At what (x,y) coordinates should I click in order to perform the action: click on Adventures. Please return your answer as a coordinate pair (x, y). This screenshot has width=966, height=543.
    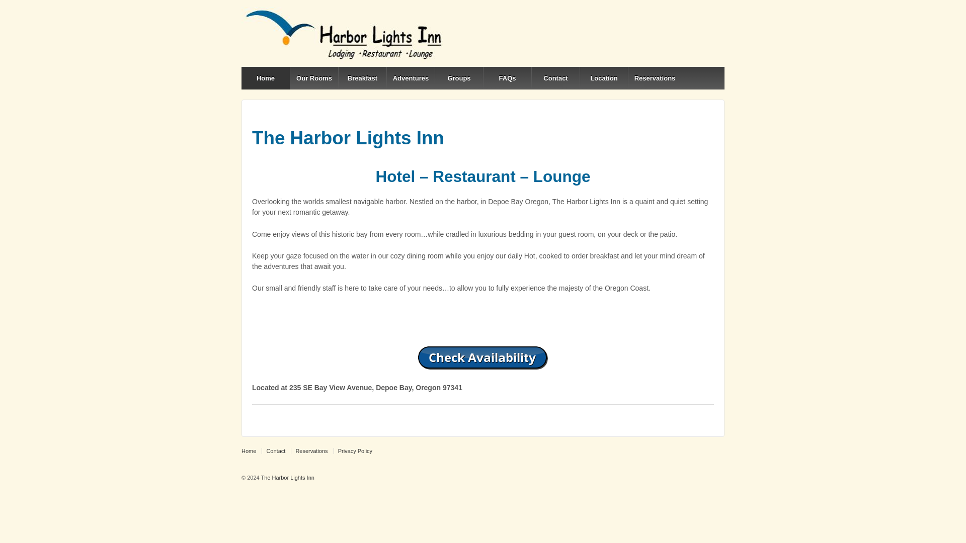
    Looking at the image, I should click on (411, 78).